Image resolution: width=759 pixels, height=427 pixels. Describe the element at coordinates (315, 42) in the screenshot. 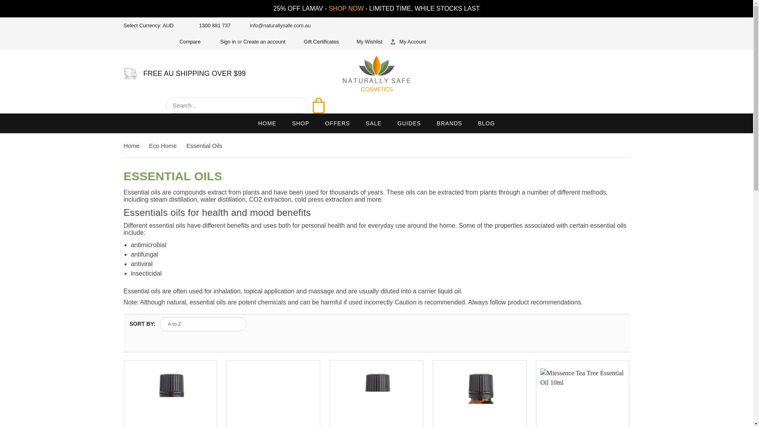

I see `Gift Certificates` at that location.